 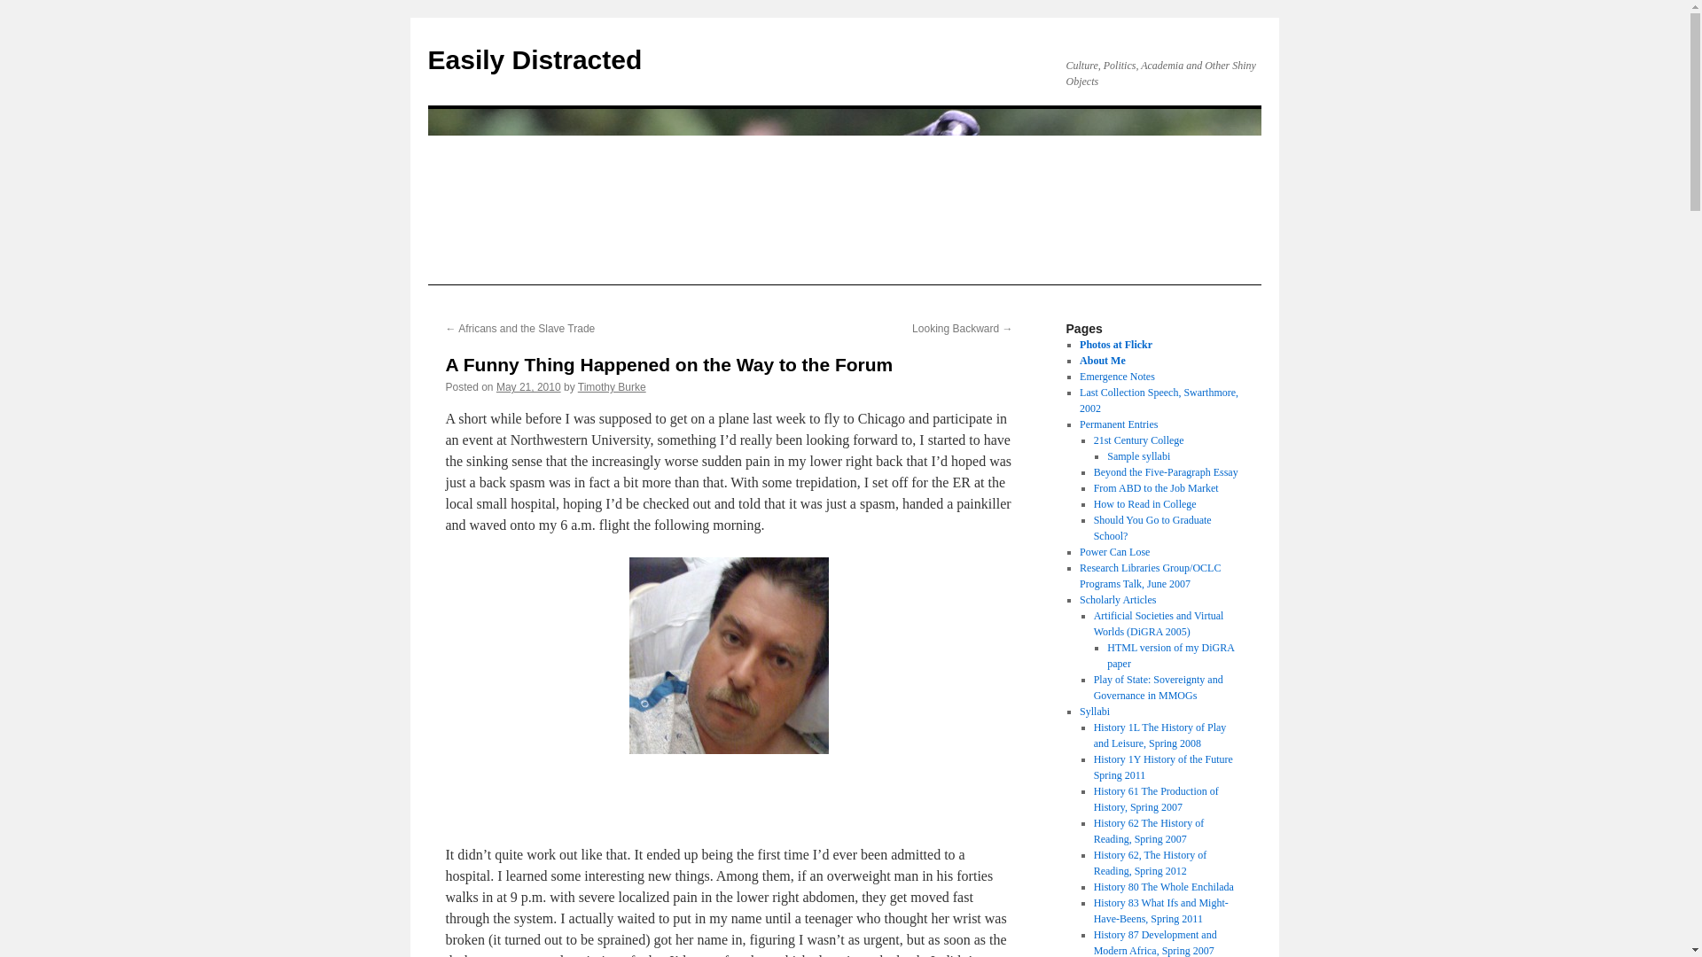 What do you see at coordinates (1159, 401) in the screenshot?
I see `Last Collection Speech, Swarthmore, 2002` at bounding box center [1159, 401].